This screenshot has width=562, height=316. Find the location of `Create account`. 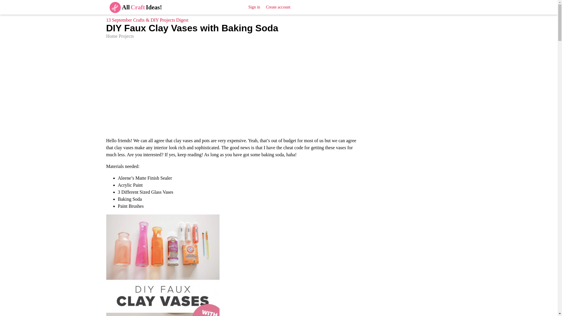

Create account is located at coordinates (278, 7).